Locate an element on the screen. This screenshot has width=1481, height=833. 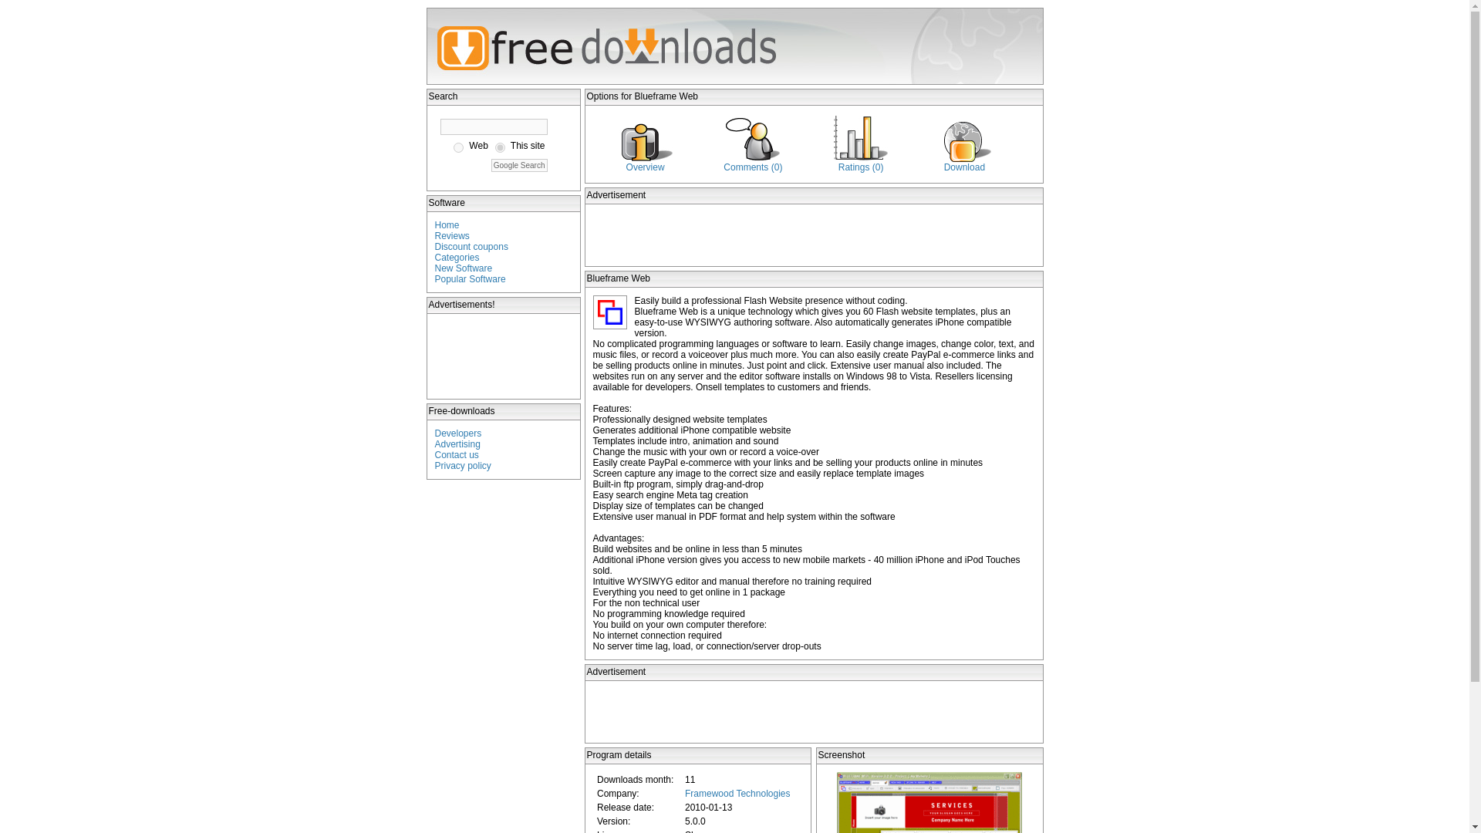
Advertising is located at coordinates (457, 444).